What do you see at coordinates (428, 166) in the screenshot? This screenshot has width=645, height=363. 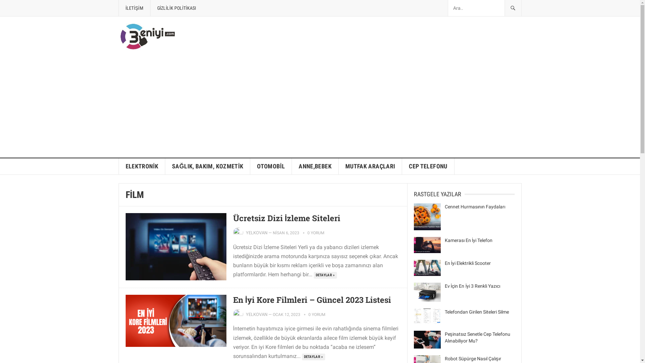 I see `CEP TELEFONU` at bounding box center [428, 166].